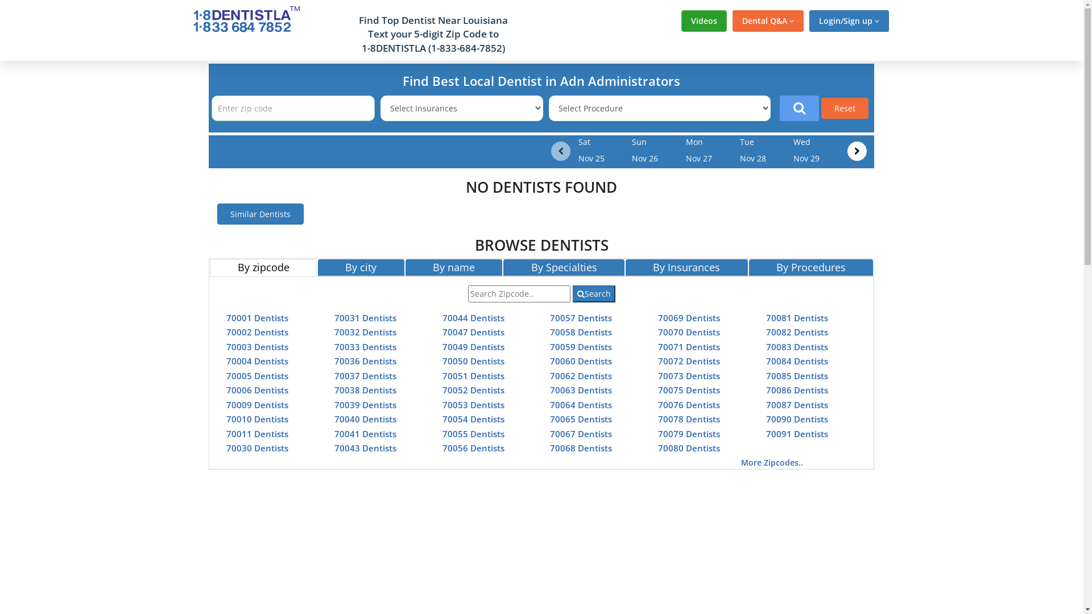  What do you see at coordinates (797, 317) in the screenshot?
I see `70081 Dentists` at bounding box center [797, 317].